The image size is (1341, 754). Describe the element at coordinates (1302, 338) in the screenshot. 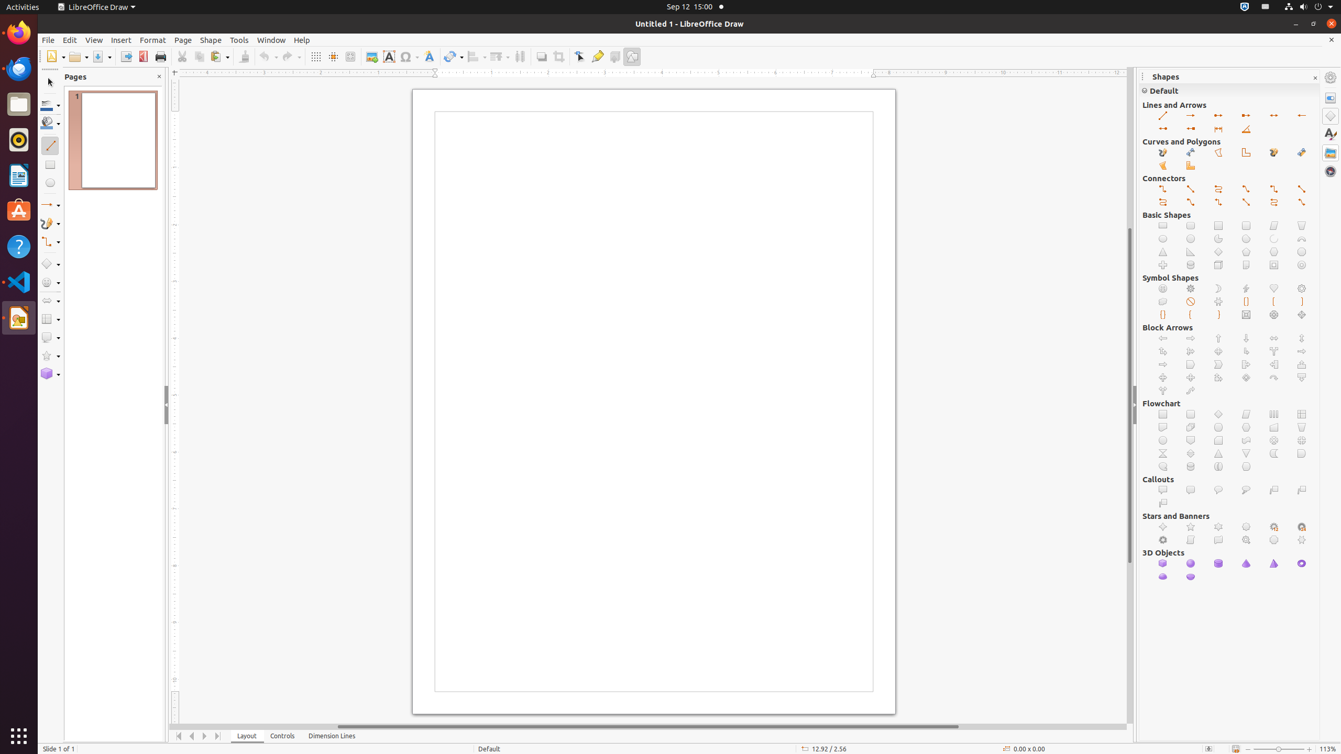

I see `Up and Down Arrow` at that location.